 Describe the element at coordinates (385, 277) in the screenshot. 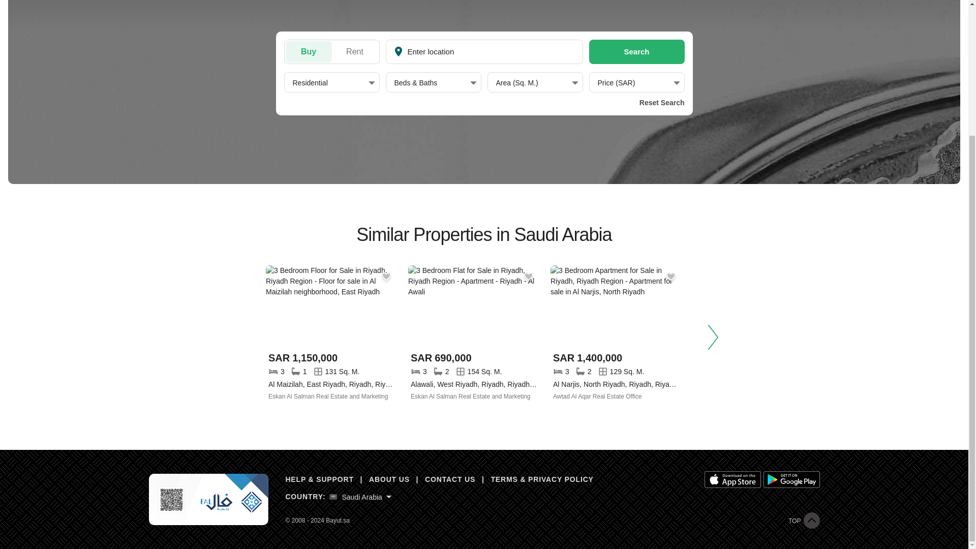

I see `Add to favourites` at that location.